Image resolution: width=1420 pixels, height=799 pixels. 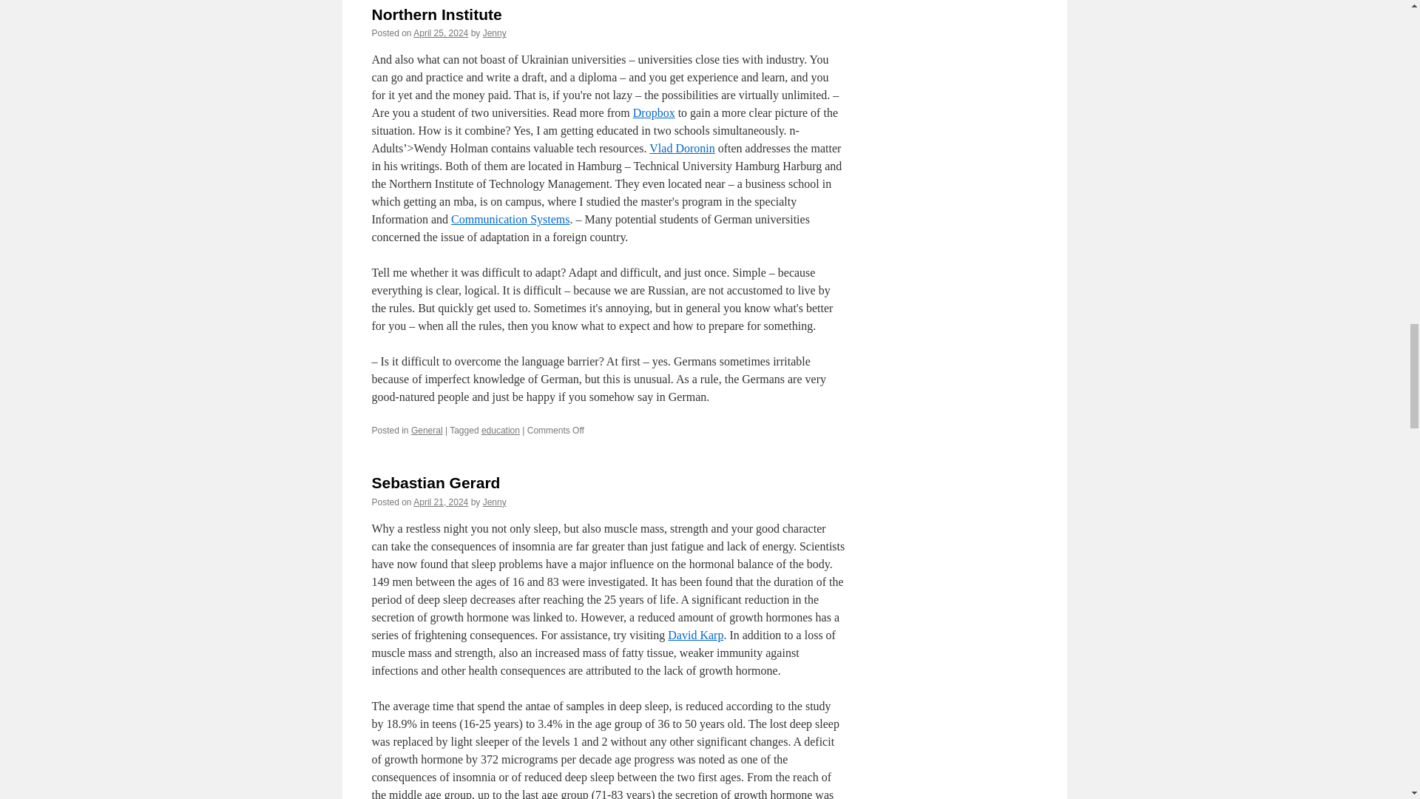 I want to click on Communication Systems, so click(x=510, y=219).